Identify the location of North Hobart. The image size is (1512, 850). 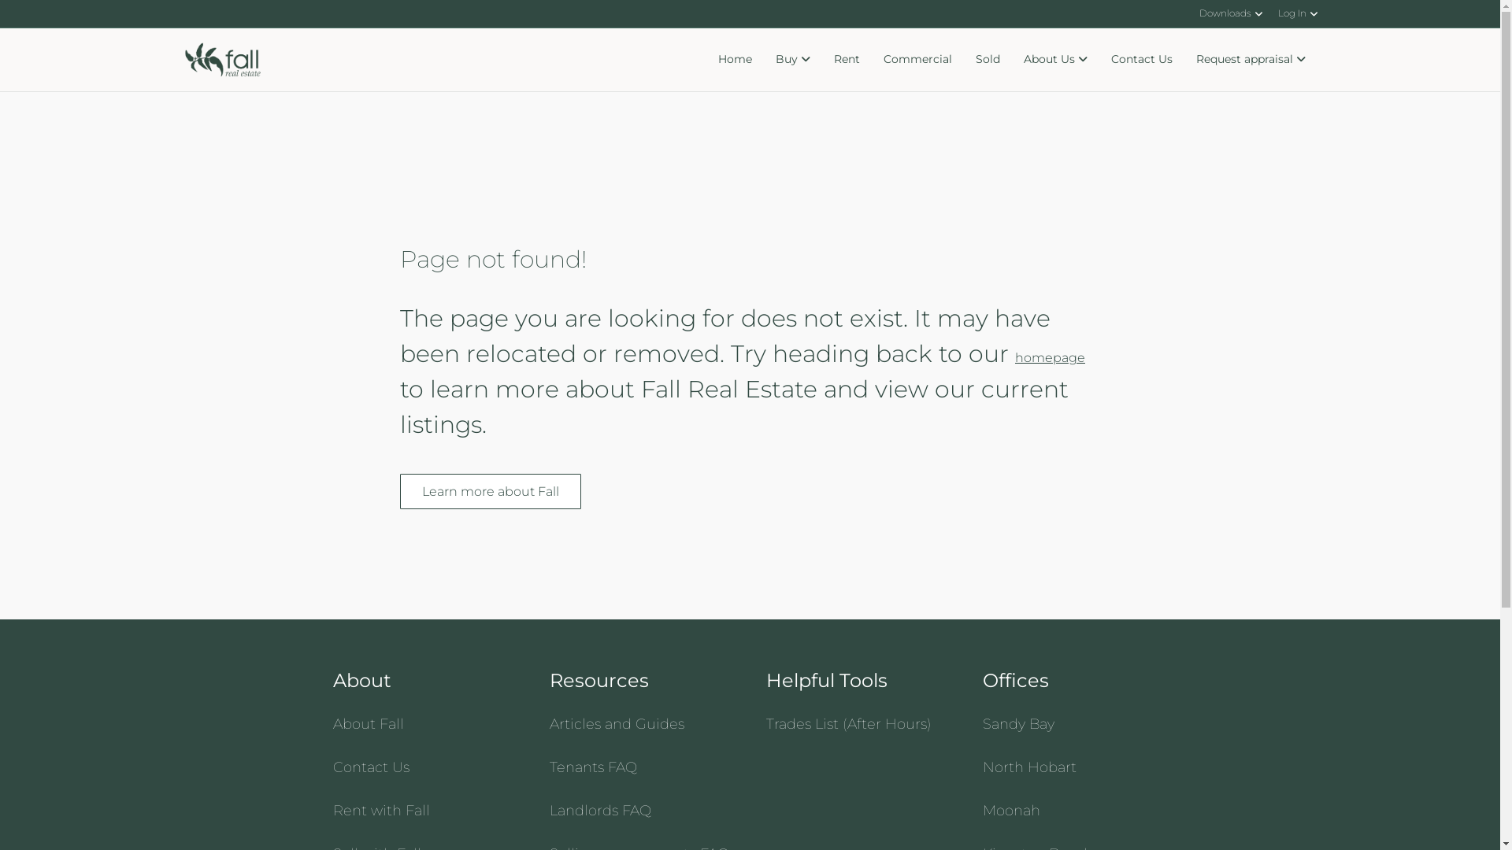
(1030, 767).